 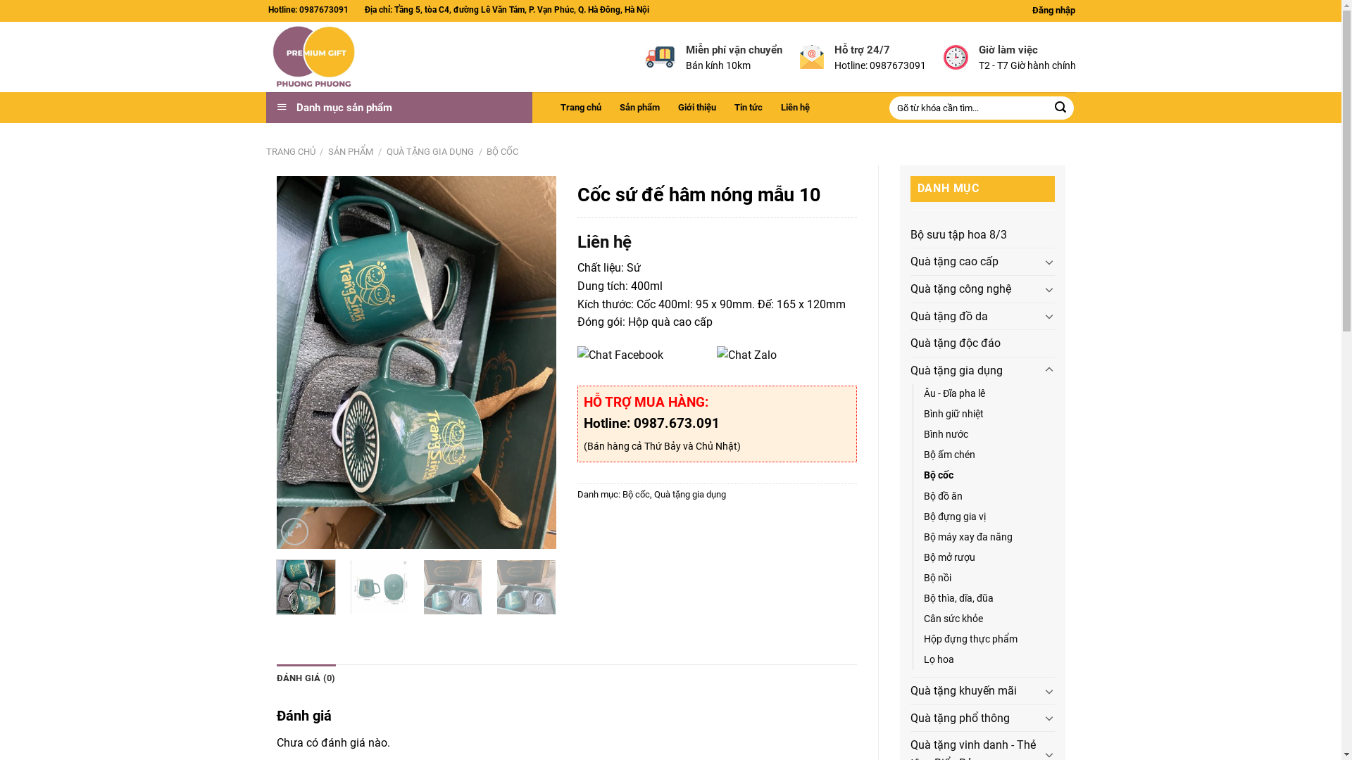 I want to click on 0987673091, so click(x=323, y=10).